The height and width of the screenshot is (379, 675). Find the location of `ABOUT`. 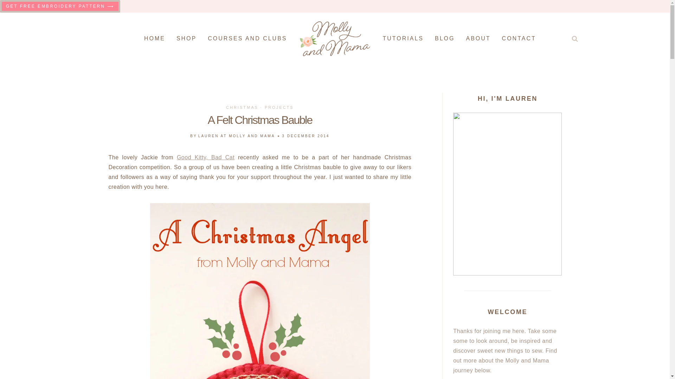

ABOUT is located at coordinates (478, 39).